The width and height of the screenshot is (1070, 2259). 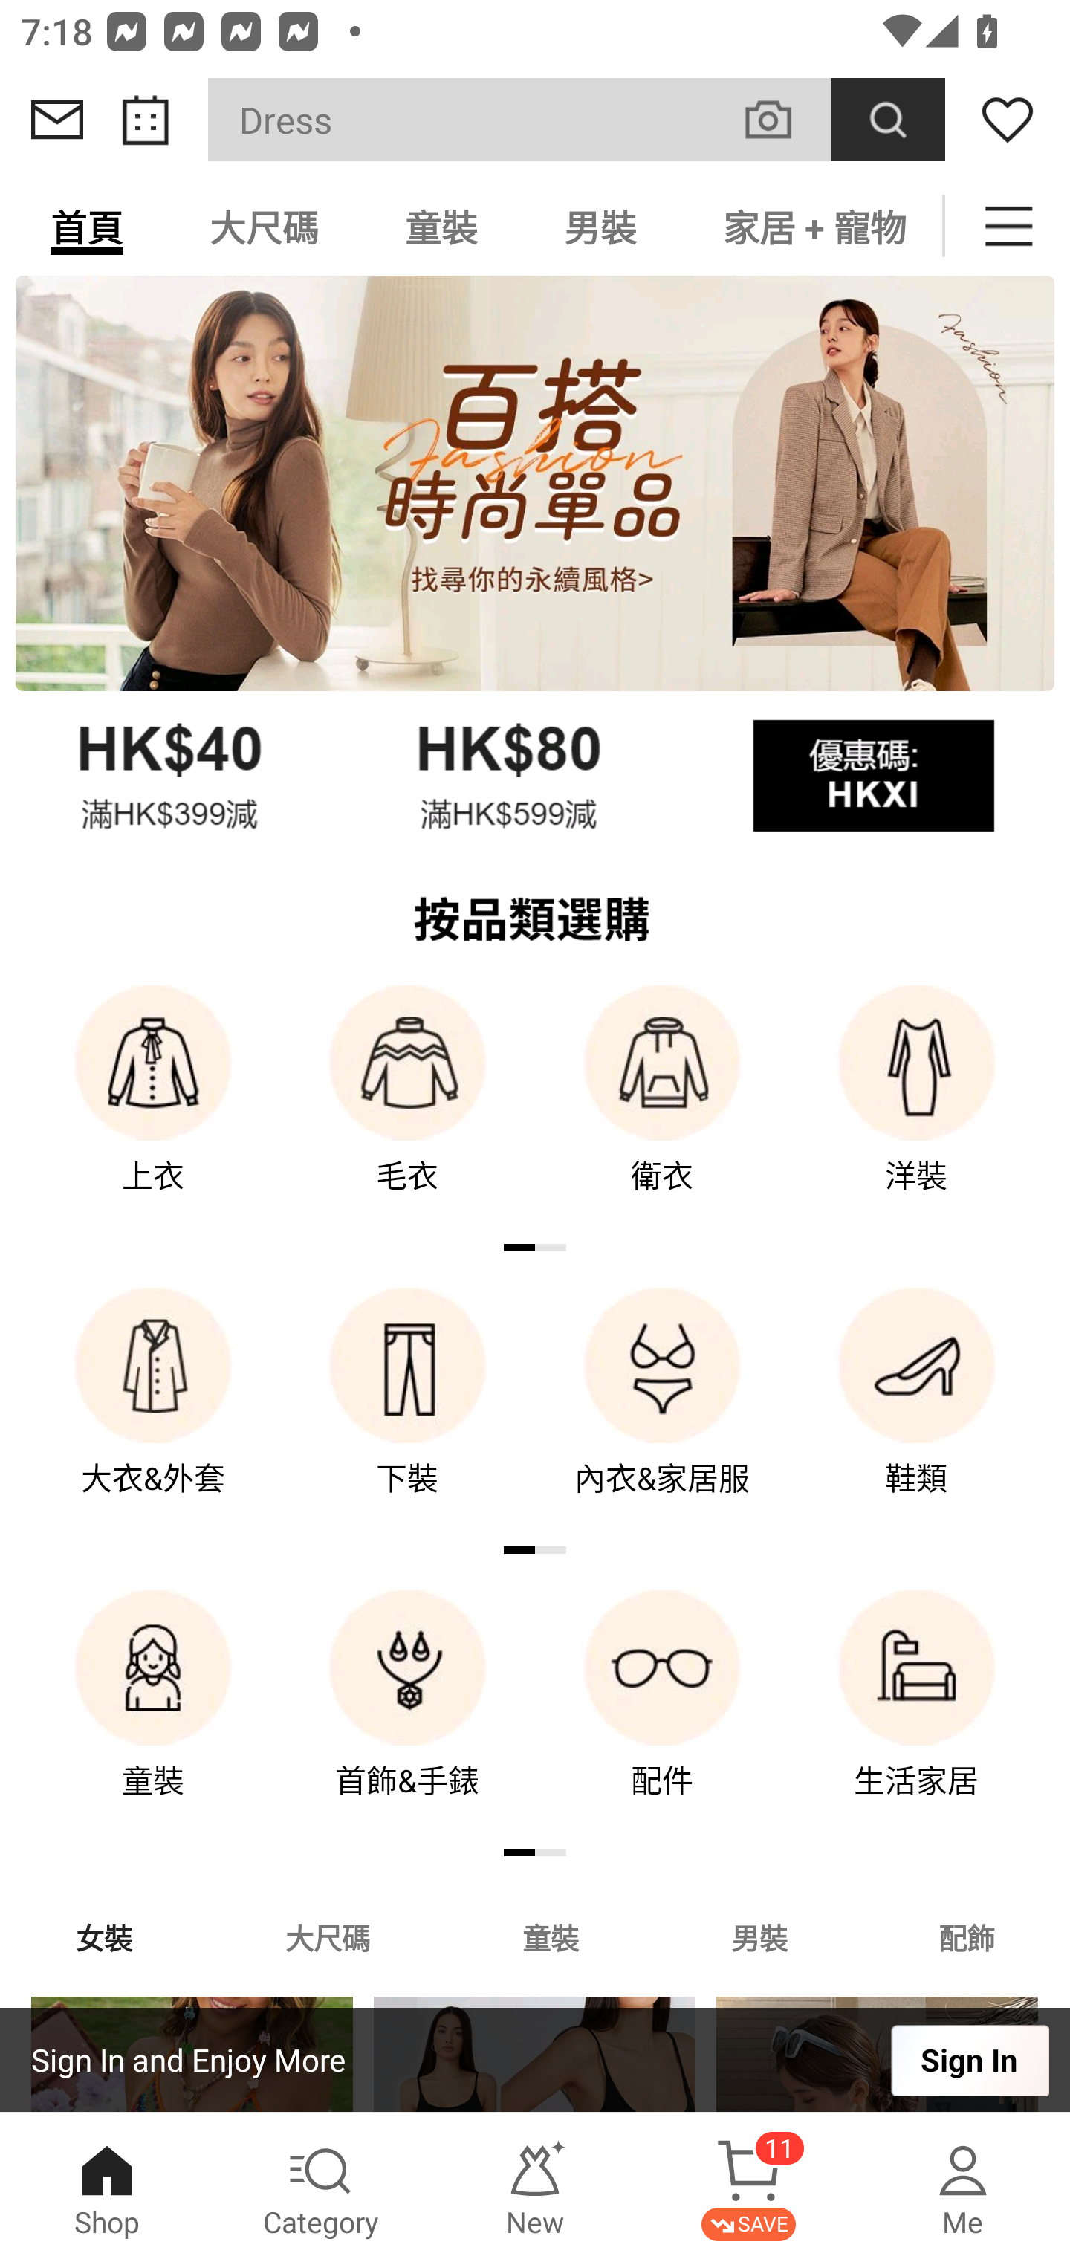 What do you see at coordinates (783, 119) in the screenshot?
I see `VISUAL SEARCH` at bounding box center [783, 119].